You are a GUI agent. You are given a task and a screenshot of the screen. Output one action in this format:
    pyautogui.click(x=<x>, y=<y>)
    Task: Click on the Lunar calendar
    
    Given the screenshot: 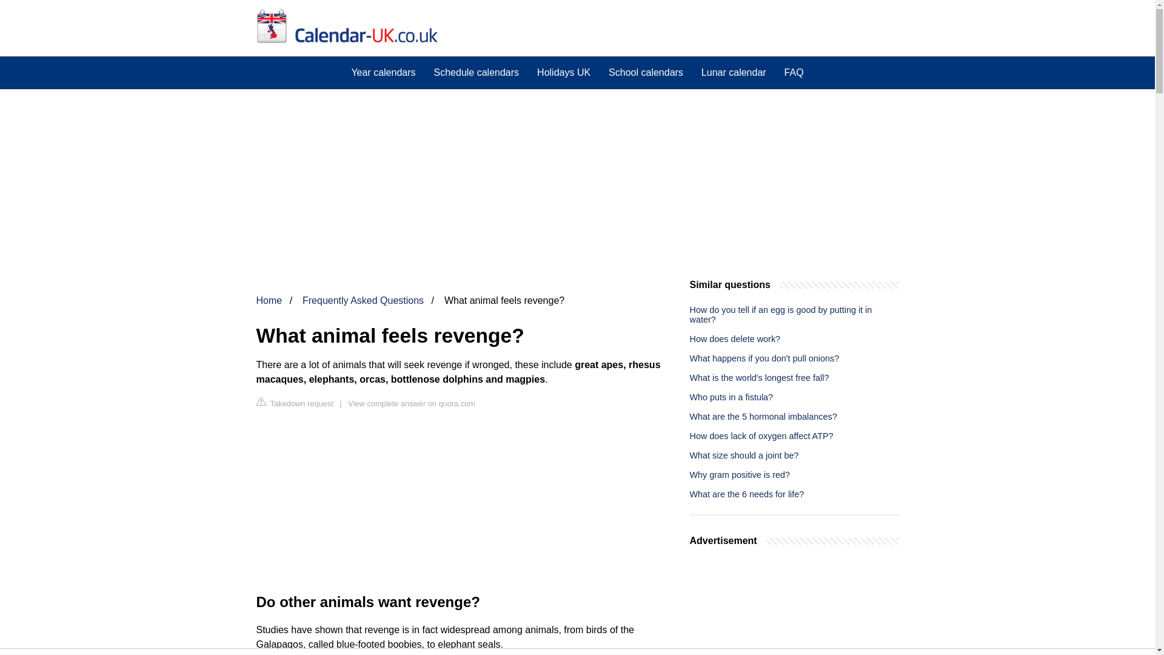 What is the action you would take?
    pyautogui.click(x=734, y=72)
    